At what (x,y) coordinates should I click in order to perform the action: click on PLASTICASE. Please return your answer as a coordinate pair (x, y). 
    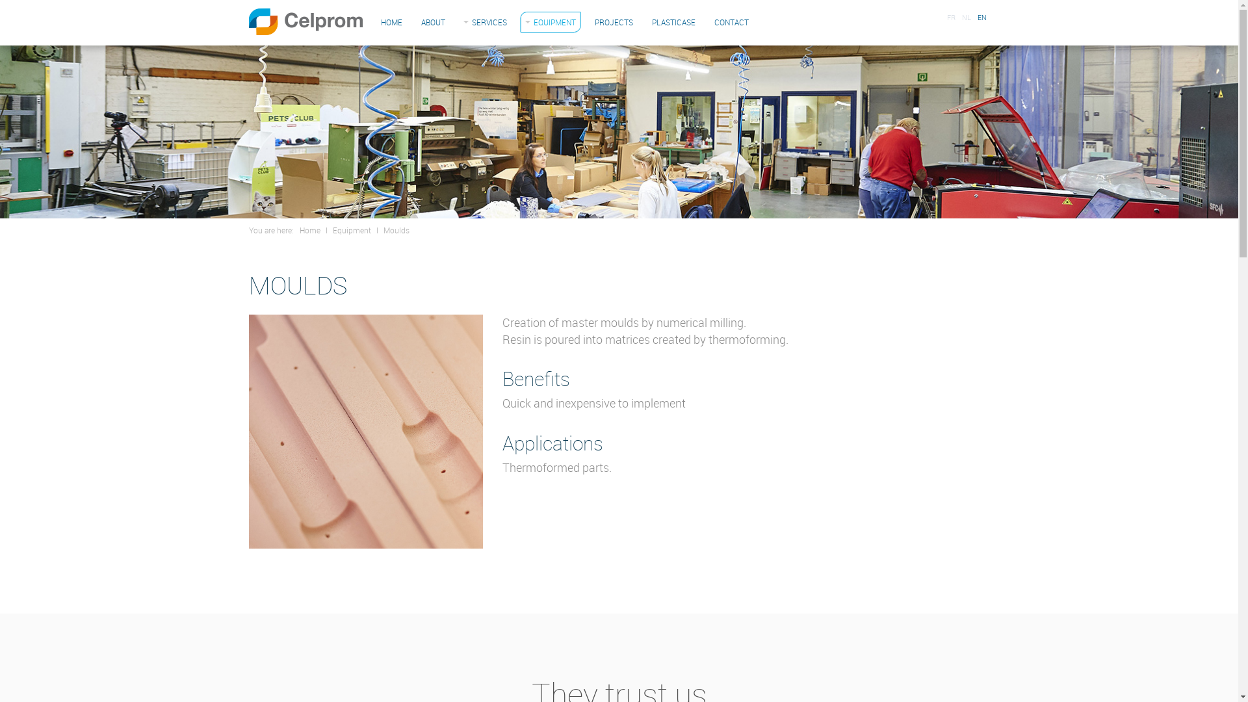
    Looking at the image, I should click on (673, 22).